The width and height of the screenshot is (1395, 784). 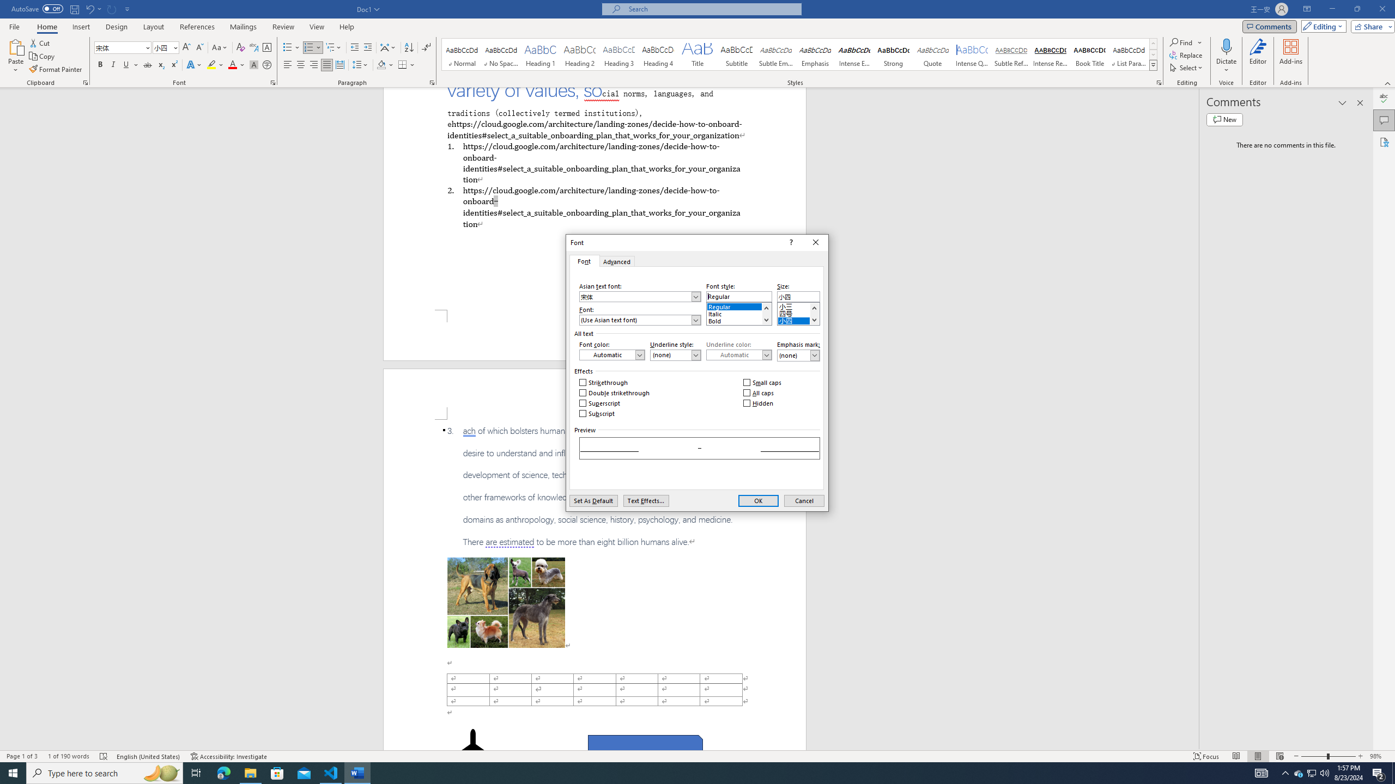 What do you see at coordinates (162, 47) in the screenshot?
I see `Subscript` at bounding box center [162, 47].